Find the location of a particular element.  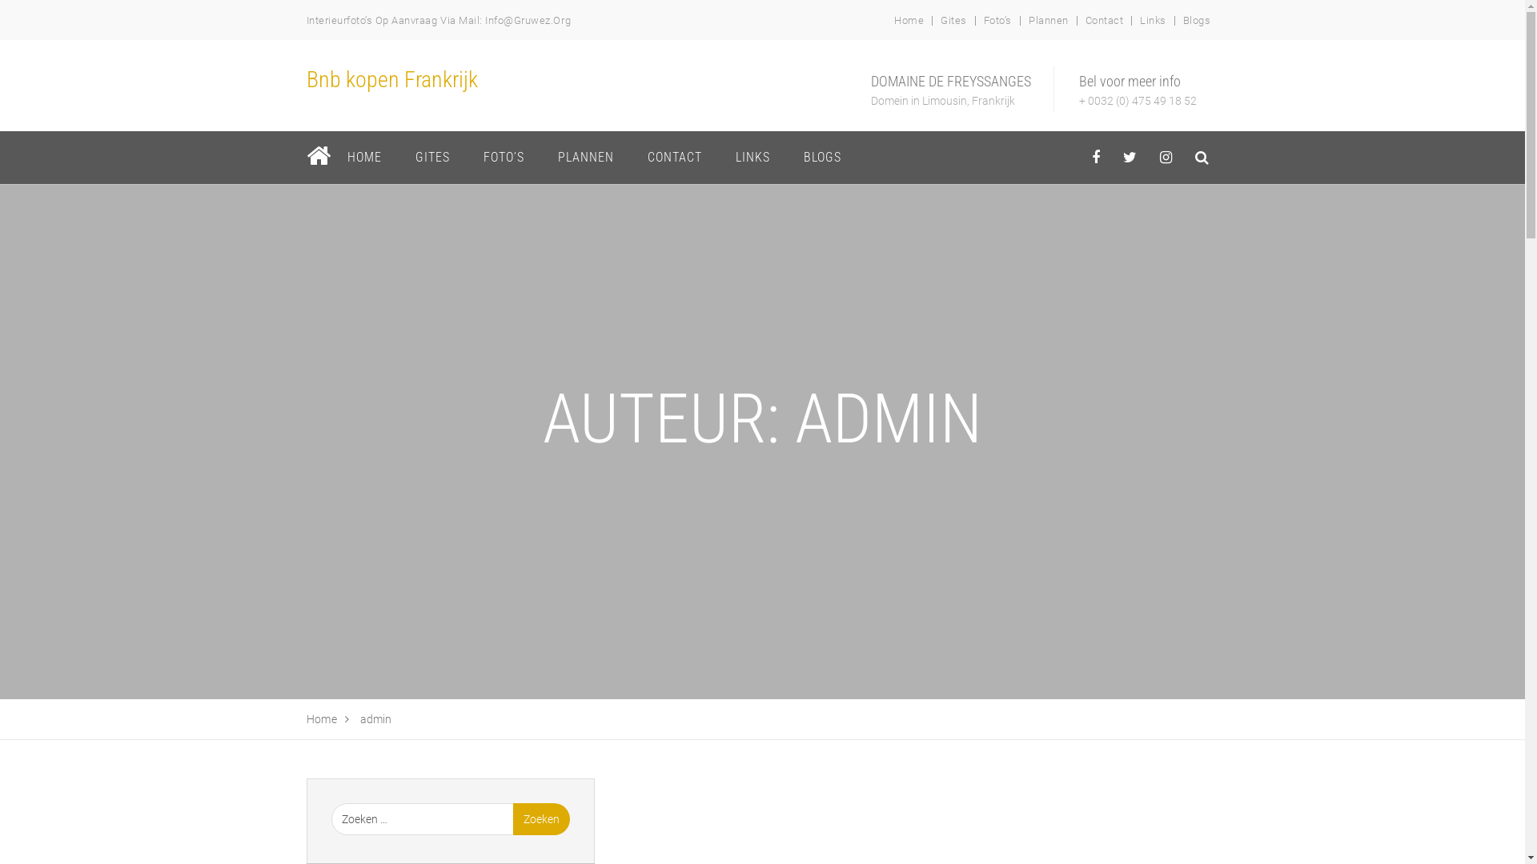

LINKS is located at coordinates (752, 157).